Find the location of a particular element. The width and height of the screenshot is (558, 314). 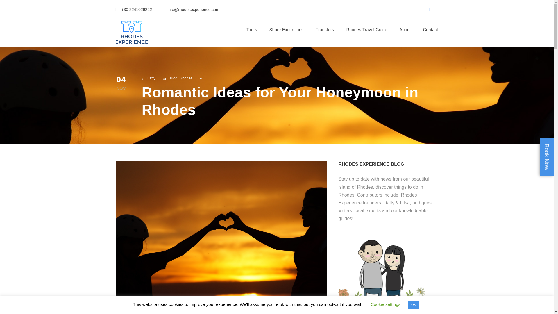

Shore Excursions is located at coordinates (287, 34).